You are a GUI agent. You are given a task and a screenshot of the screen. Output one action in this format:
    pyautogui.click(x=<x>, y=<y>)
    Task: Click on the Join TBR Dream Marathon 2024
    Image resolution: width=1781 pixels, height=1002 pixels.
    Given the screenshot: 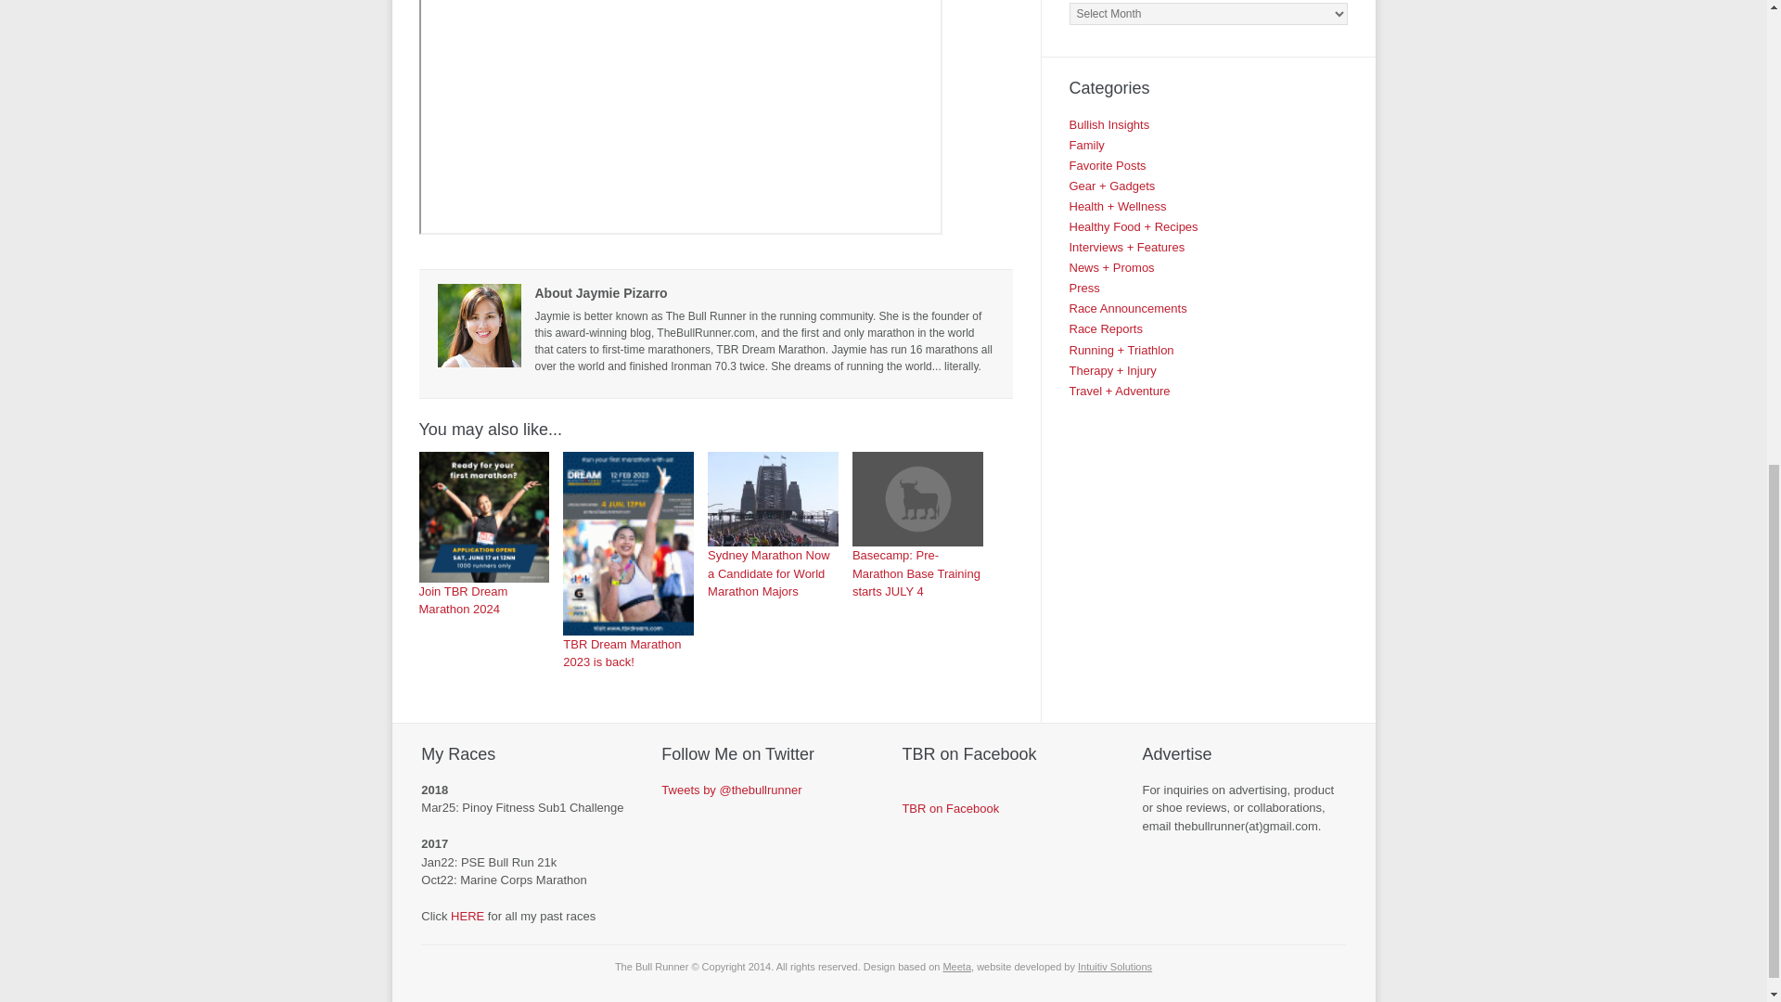 What is the action you would take?
    pyautogui.click(x=484, y=517)
    